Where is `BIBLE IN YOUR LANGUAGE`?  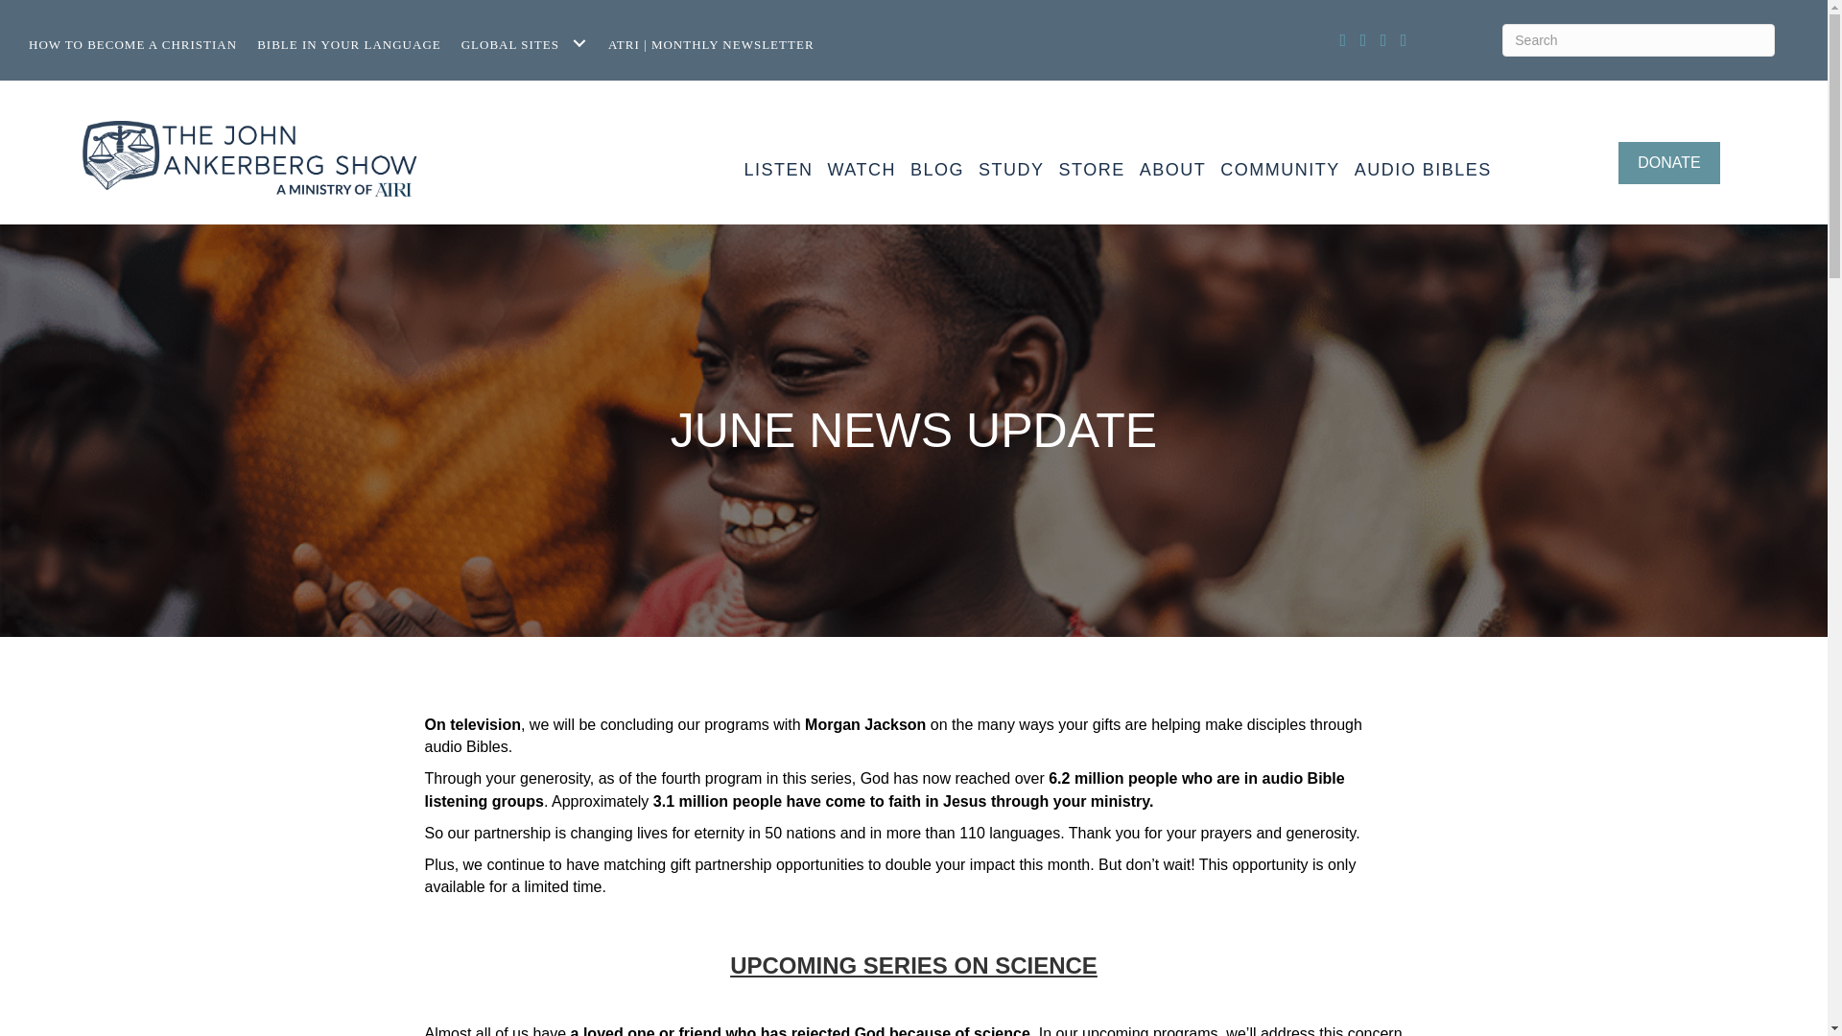 BIBLE IN YOUR LANGUAGE is located at coordinates (355, 43).